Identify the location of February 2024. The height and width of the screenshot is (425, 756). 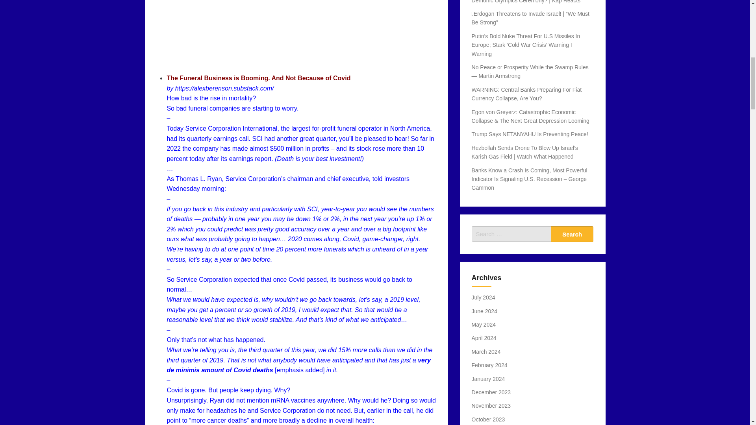
(489, 365).